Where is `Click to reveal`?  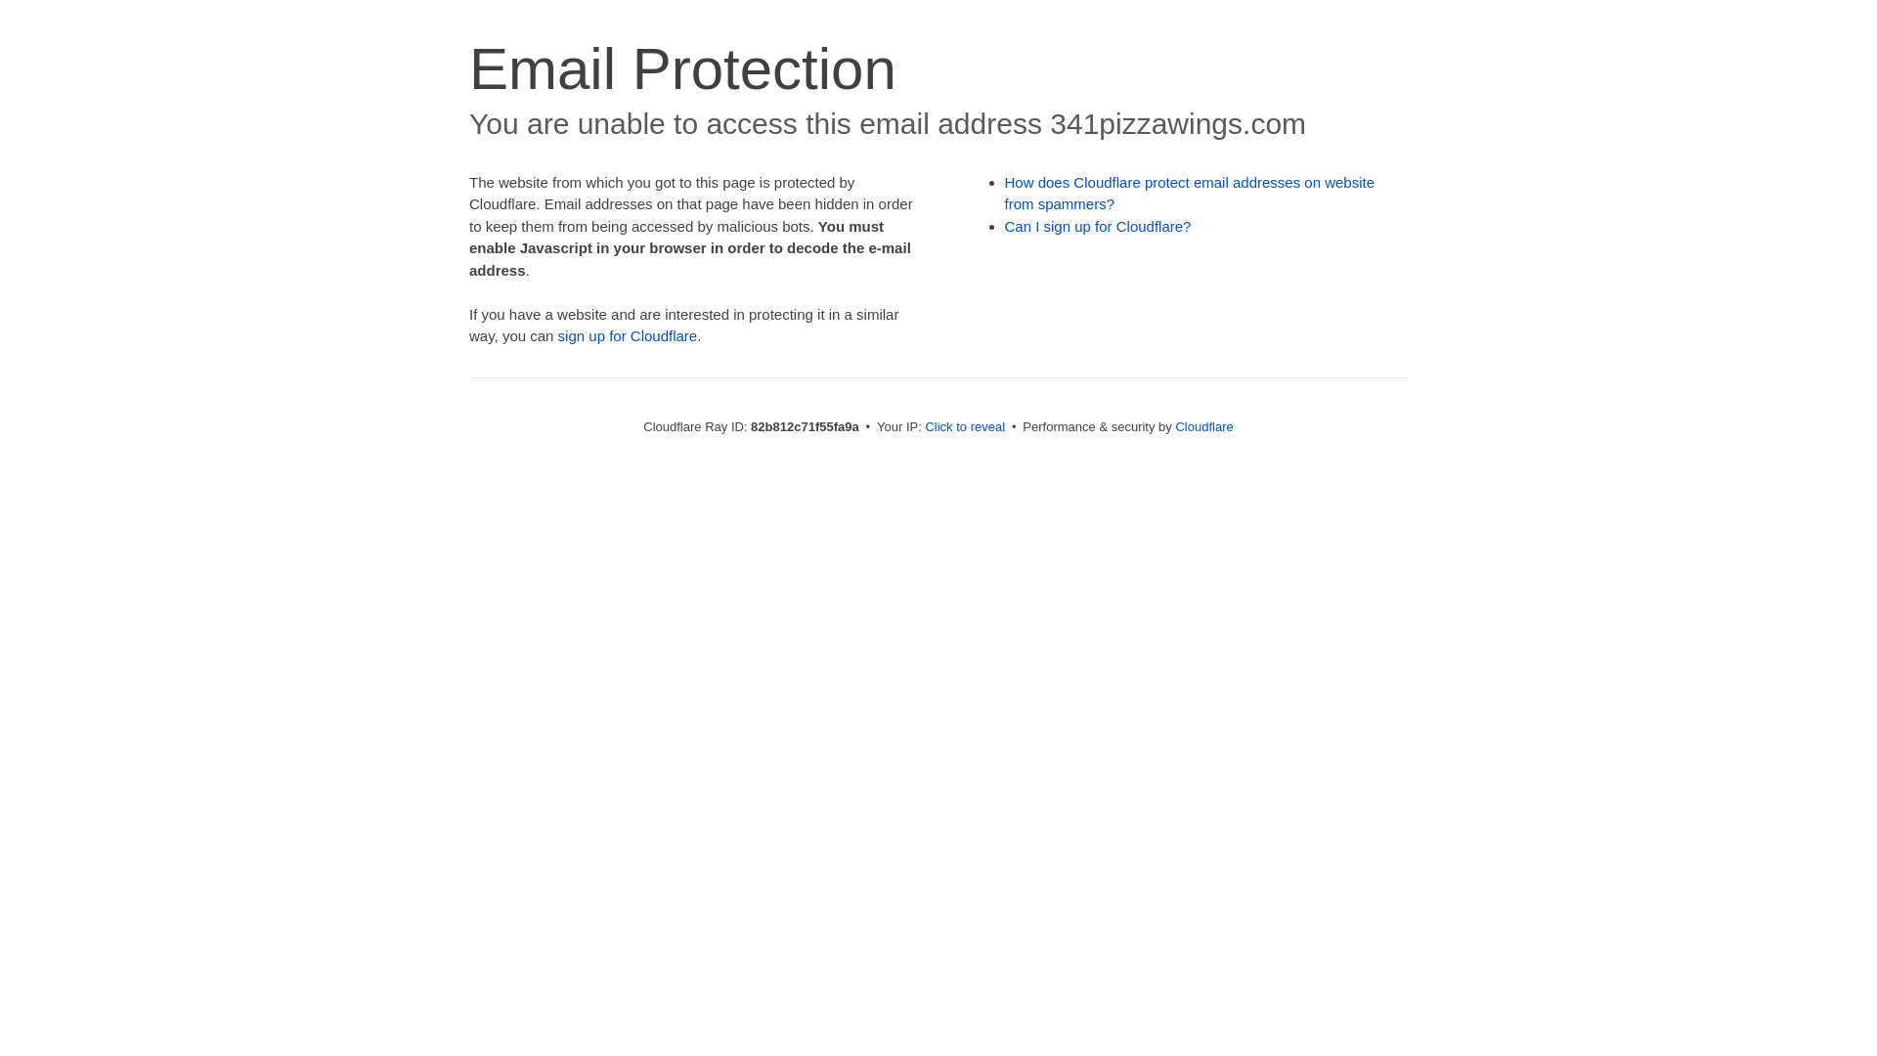 Click to reveal is located at coordinates (965, 426).